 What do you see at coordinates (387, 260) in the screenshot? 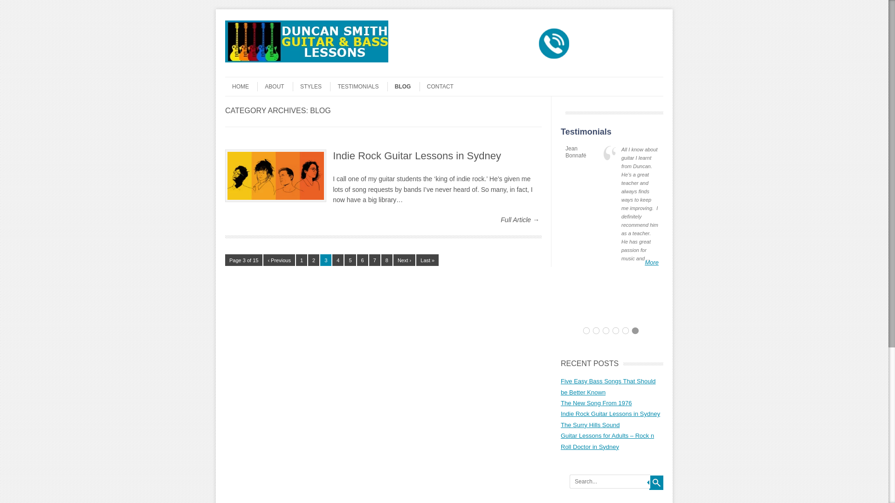
I see `8` at bounding box center [387, 260].